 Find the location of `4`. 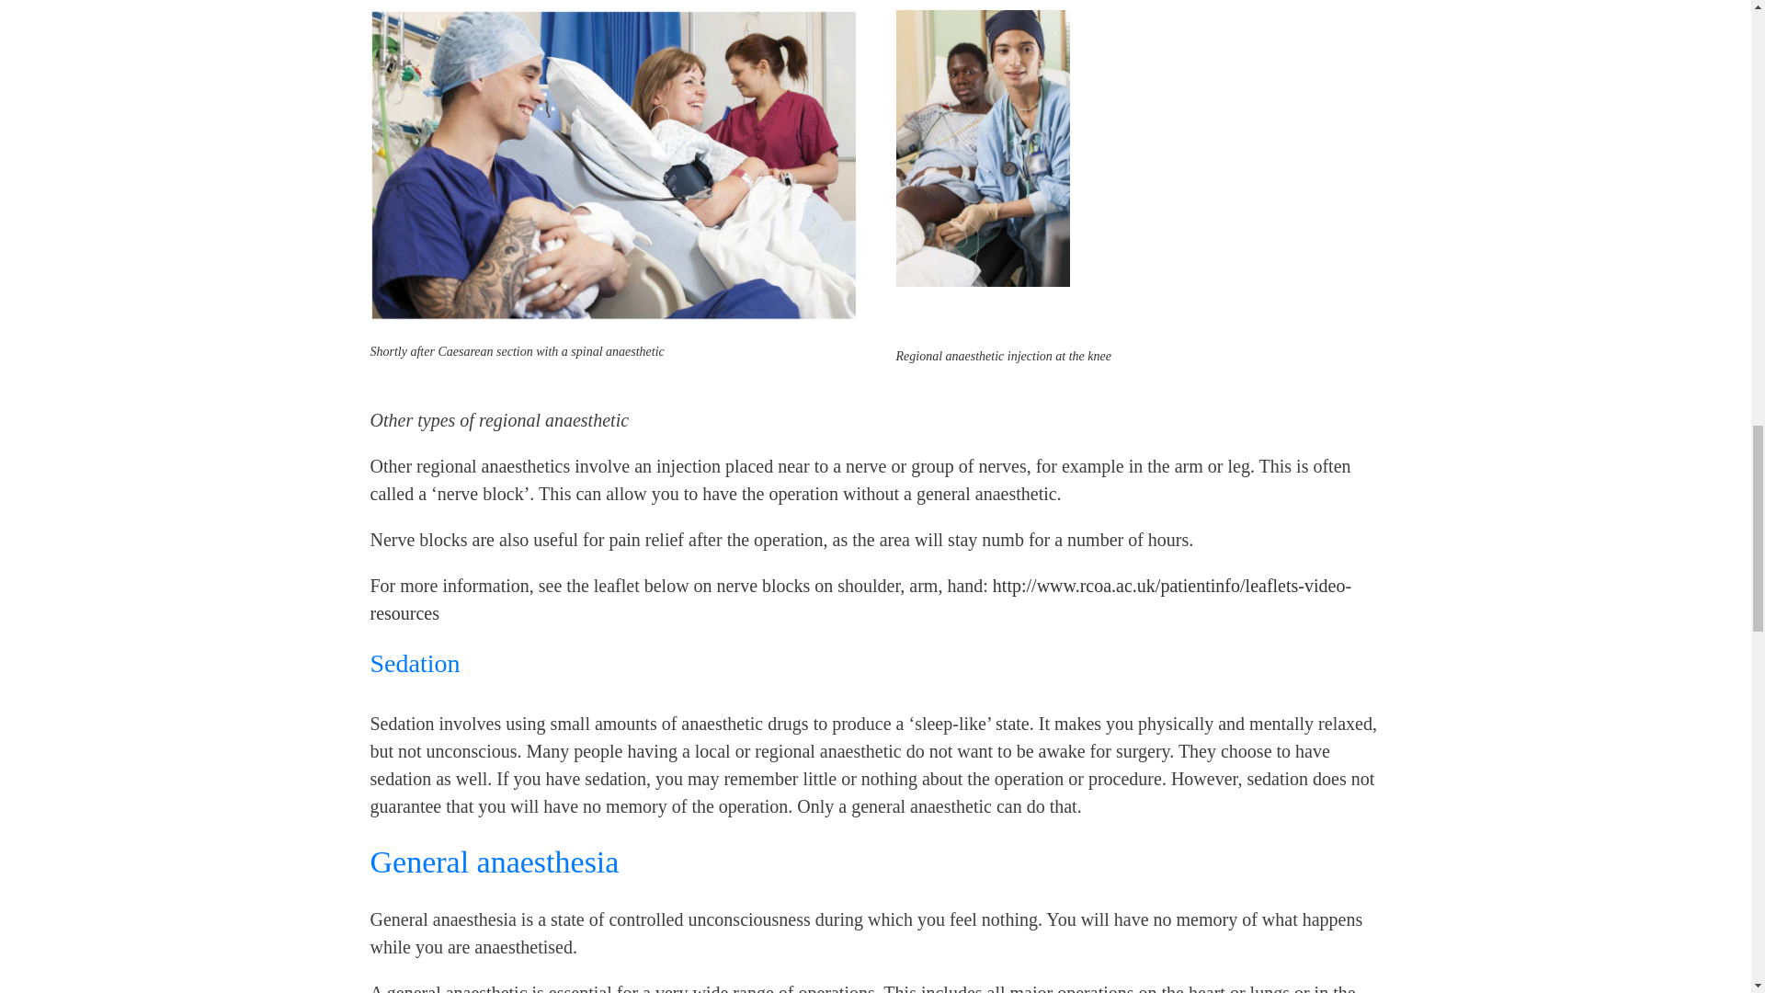

4 is located at coordinates (611, 164).